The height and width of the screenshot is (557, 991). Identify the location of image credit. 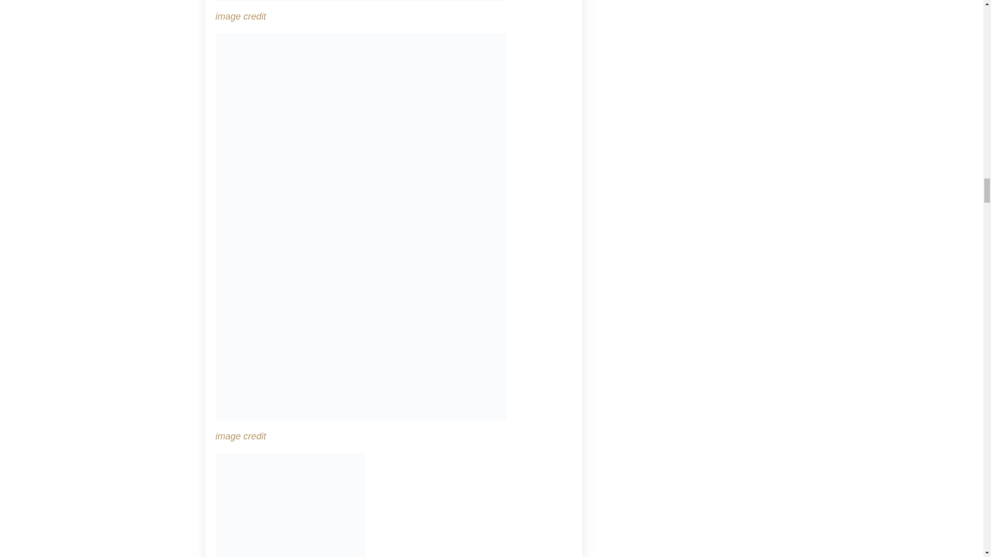
(241, 436).